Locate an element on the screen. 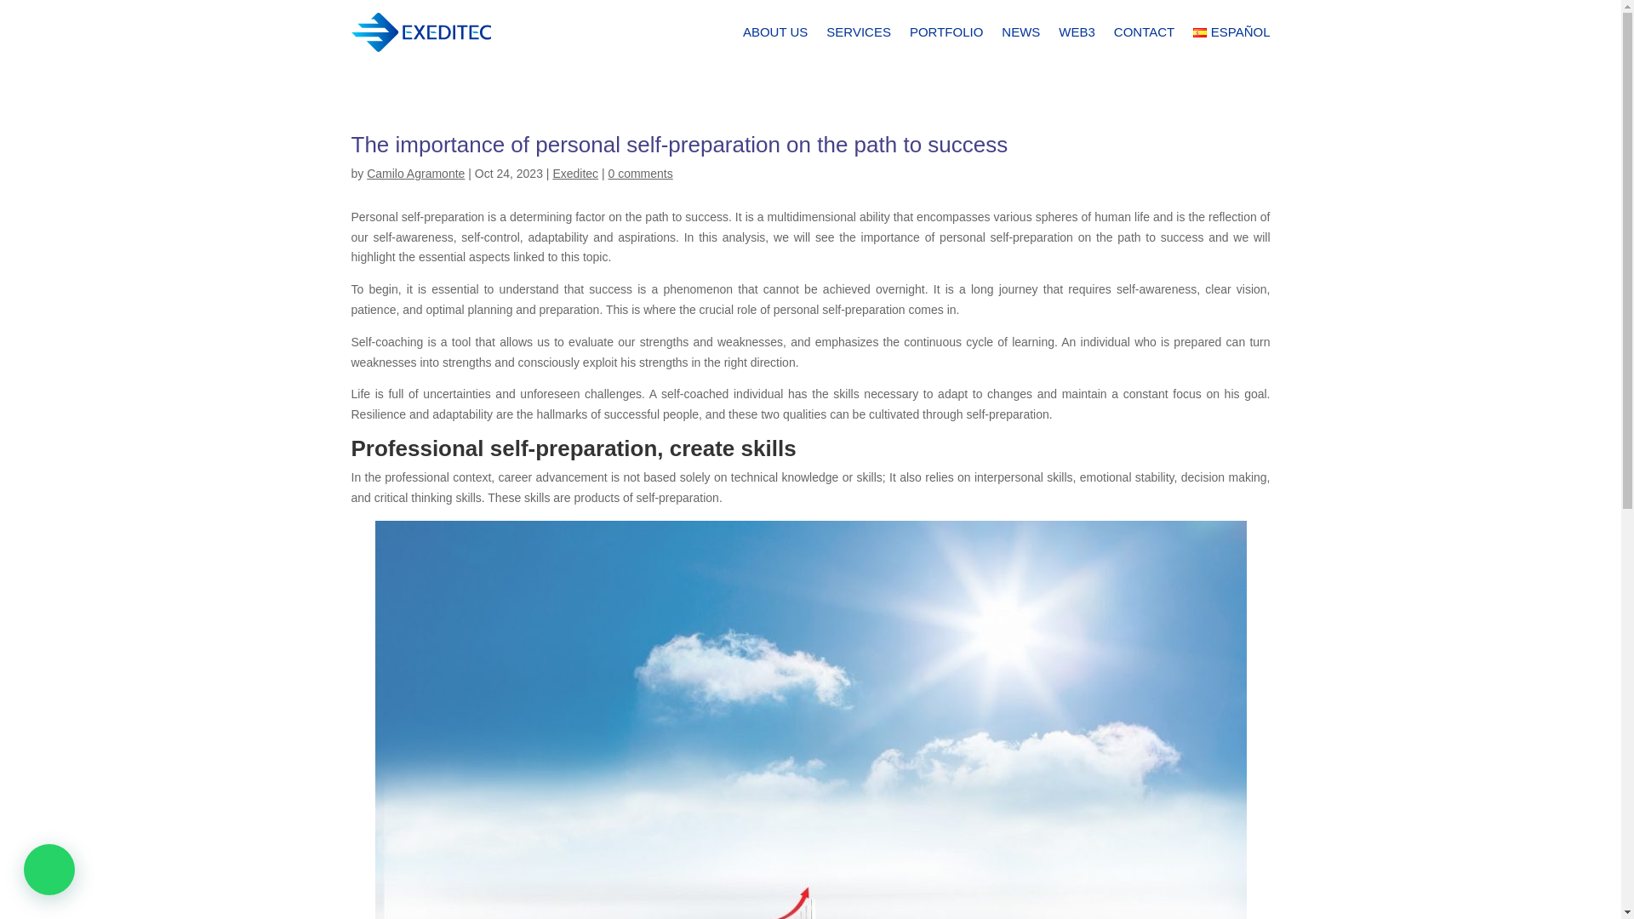 This screenshot has height=919, width=1634. SERVICES is located at coordinates (858, 32).